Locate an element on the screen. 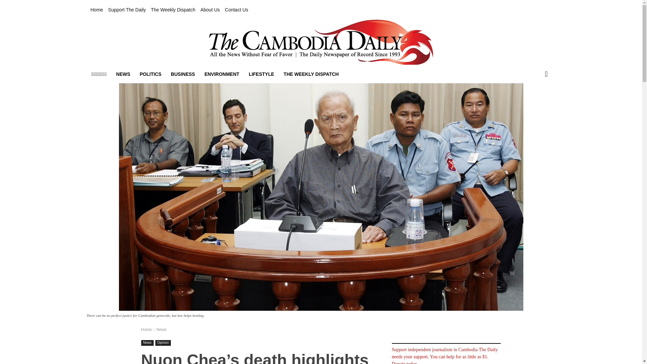 Image resolution: width=647 pixels, height=364 pixels. View all posts in News is located at coordinates (161, 329).